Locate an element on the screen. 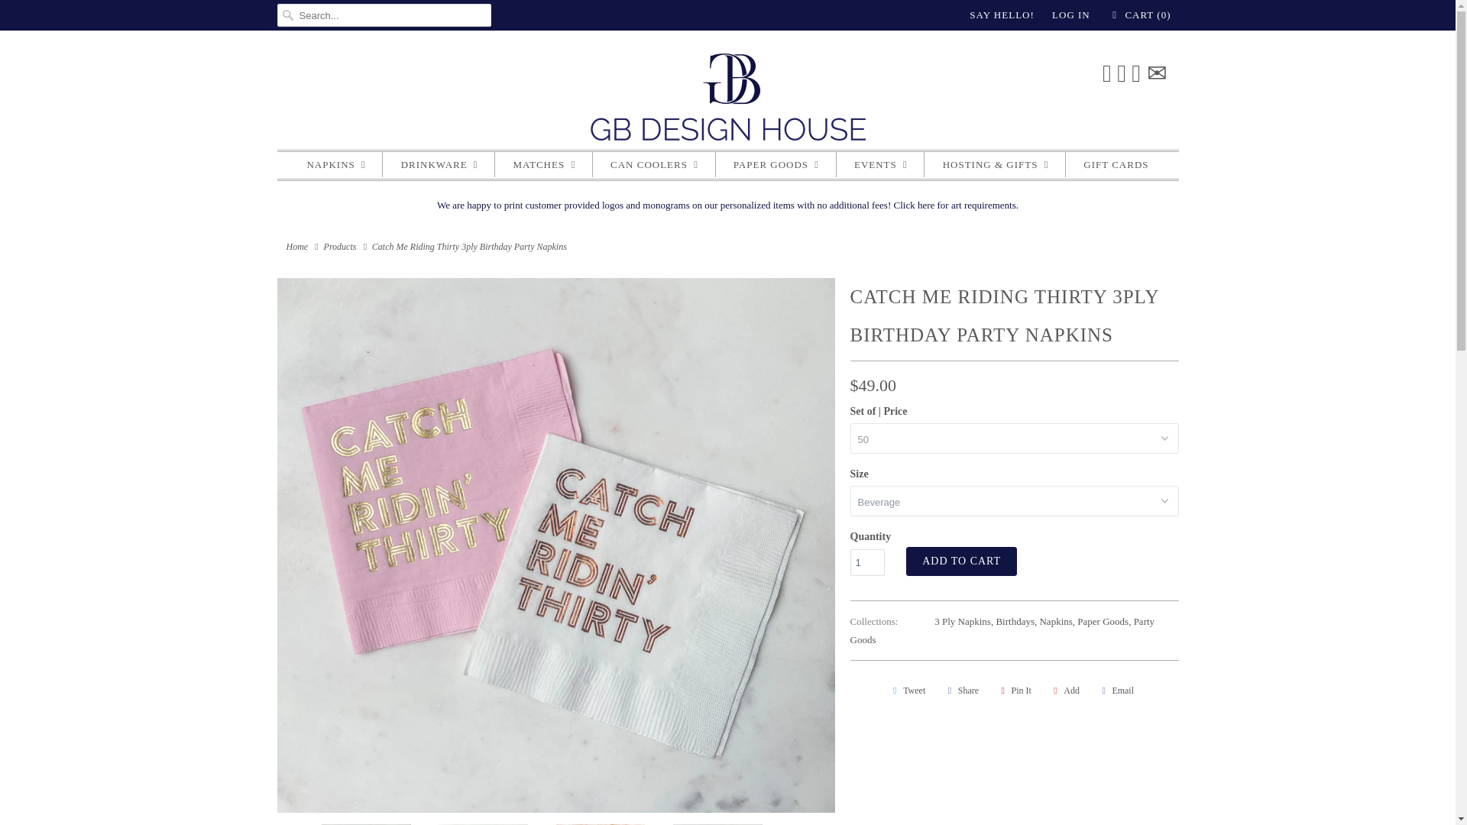 The width and height of the screenshot is (1467, 825). Products is located at coordinates (340, 247).